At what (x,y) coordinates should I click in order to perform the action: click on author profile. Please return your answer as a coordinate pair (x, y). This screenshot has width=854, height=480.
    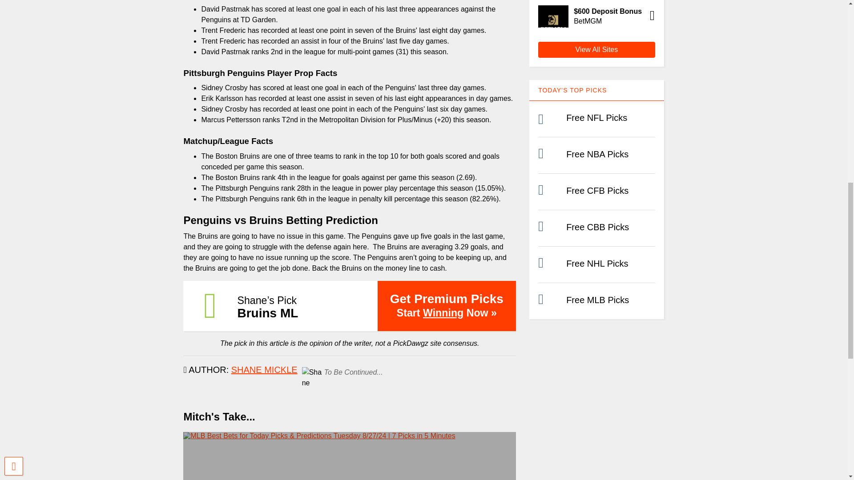
    Looking at the image, I should click on (264, 370).